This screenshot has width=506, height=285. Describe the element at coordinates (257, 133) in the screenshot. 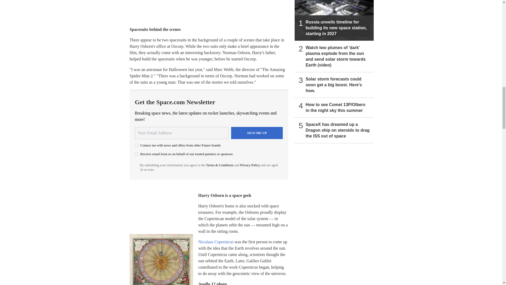

I see `Sign me up` at that location.